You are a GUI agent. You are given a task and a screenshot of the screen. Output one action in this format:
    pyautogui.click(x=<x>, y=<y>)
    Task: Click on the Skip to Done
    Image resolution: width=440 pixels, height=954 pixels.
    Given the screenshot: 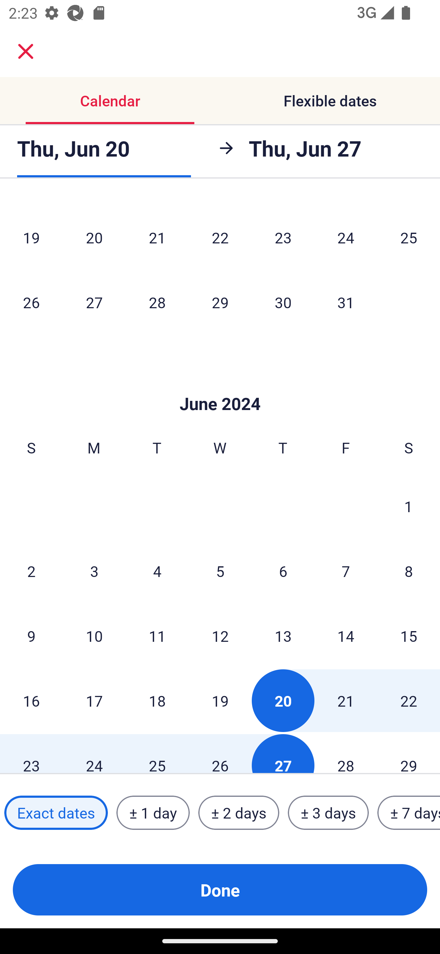 What is the action you would take?
    pyautogui.click(x=220, y=385)
    